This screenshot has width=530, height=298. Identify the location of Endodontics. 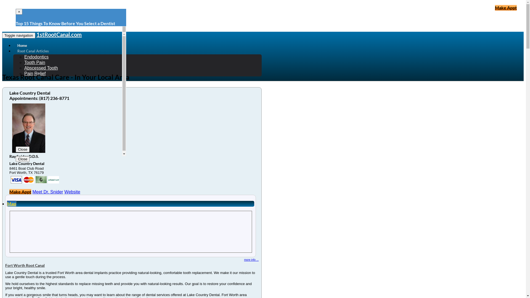
(36, 57).